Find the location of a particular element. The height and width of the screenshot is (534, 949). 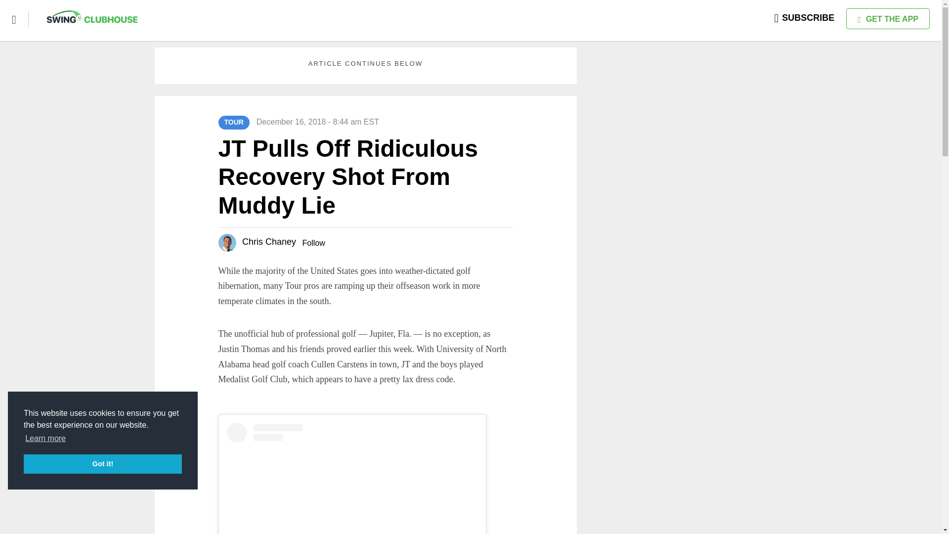

Learn more is located at coordinates (45, 438).